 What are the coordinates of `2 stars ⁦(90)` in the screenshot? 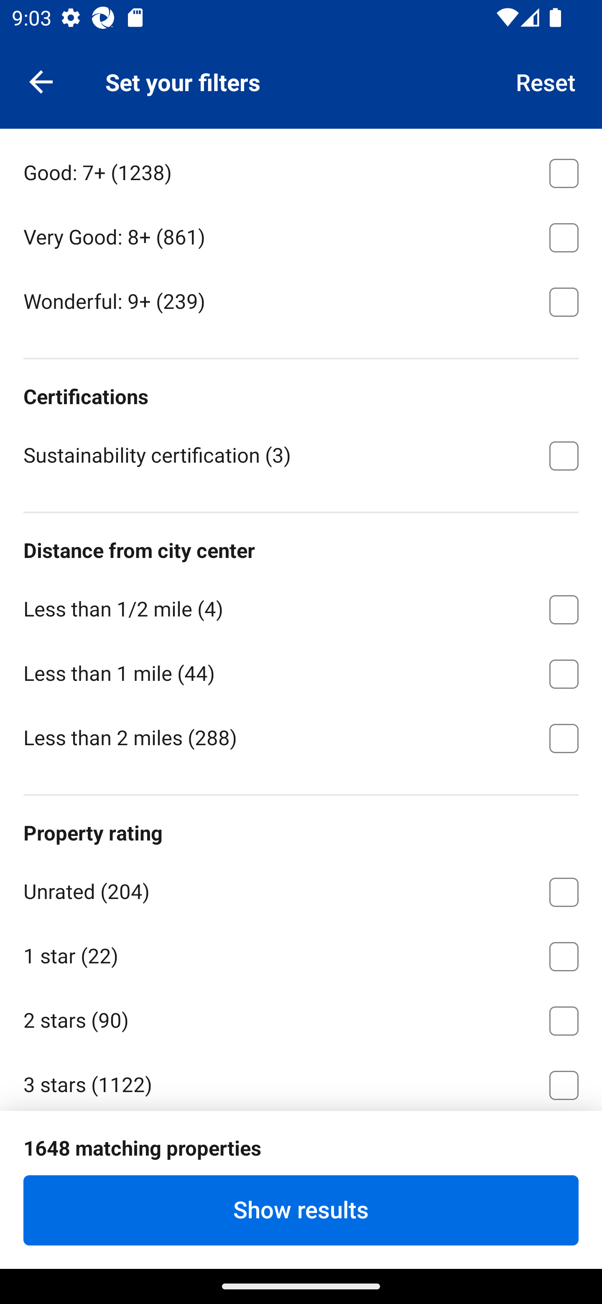 It's located at (301, 1017).